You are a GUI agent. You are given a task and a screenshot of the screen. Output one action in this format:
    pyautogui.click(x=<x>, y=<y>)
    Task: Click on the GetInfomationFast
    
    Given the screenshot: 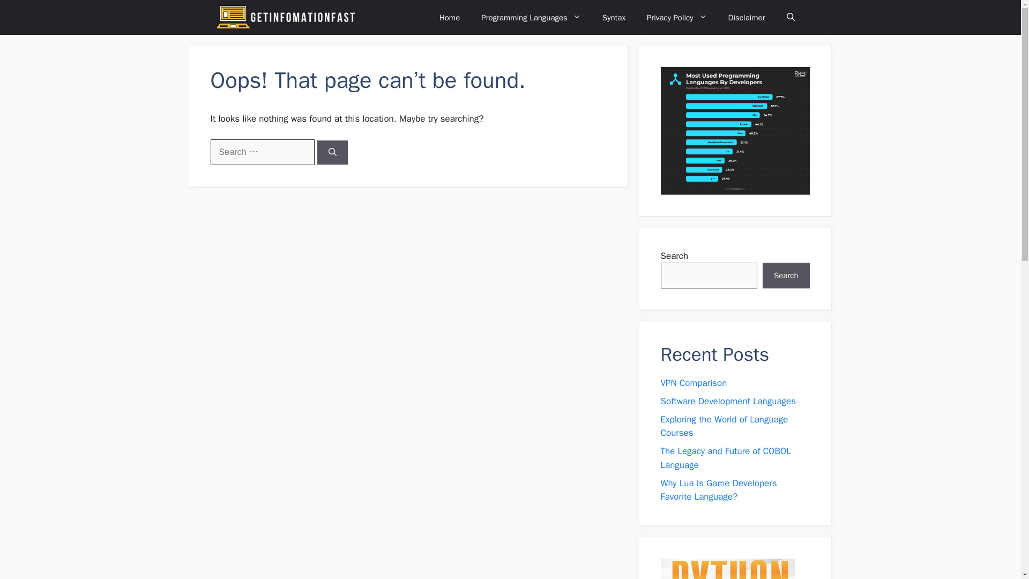 What is the action you would take?
    pyautogui.click(x=293, y=17)
    